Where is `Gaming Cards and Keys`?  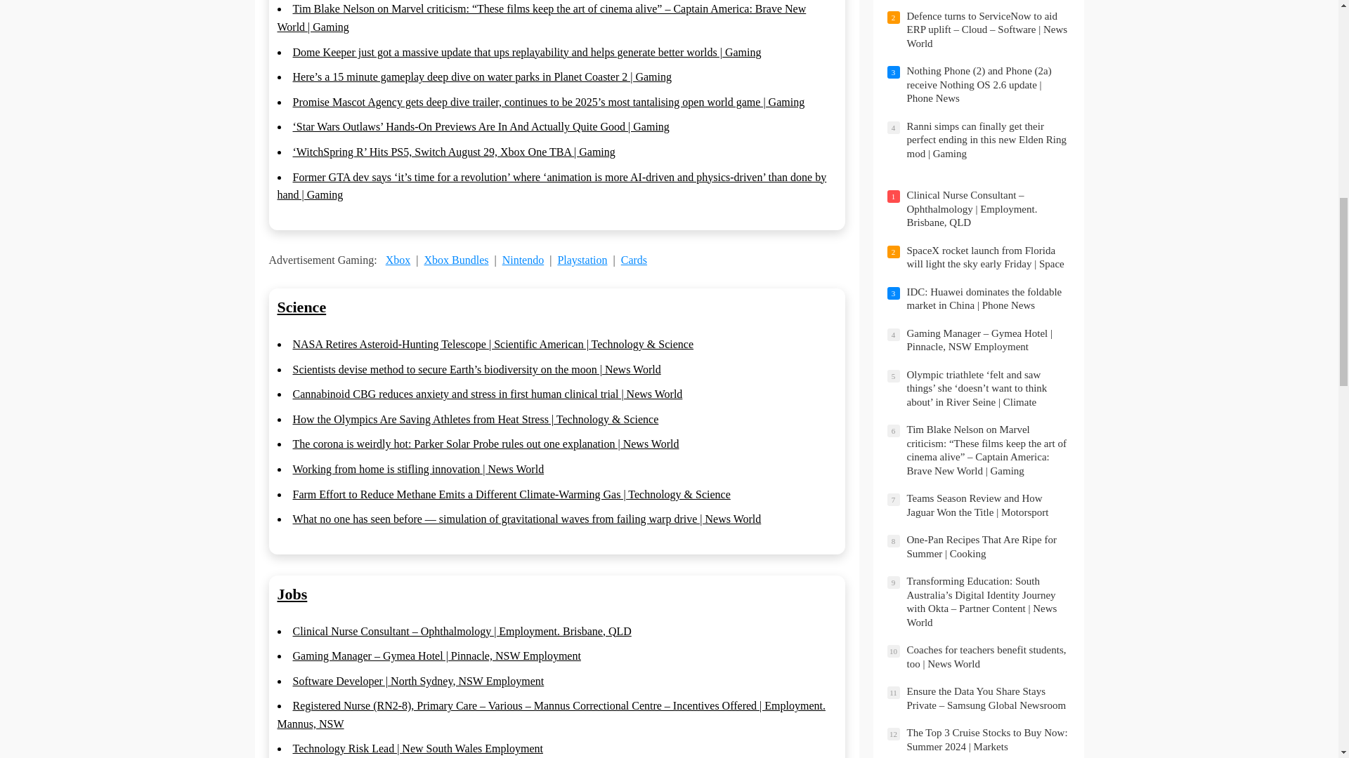
Gaming Cards and Keys is located at coordinates (634, 260).